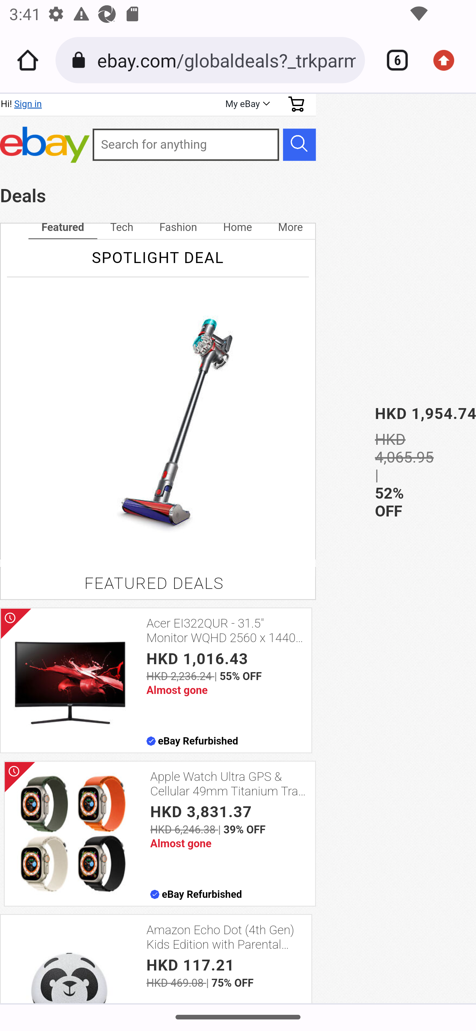 This screenshot has height=1031, width=476. Describe the element at coordinates (448, 60) in the screenshot. I see `Update available. More options` at that location.